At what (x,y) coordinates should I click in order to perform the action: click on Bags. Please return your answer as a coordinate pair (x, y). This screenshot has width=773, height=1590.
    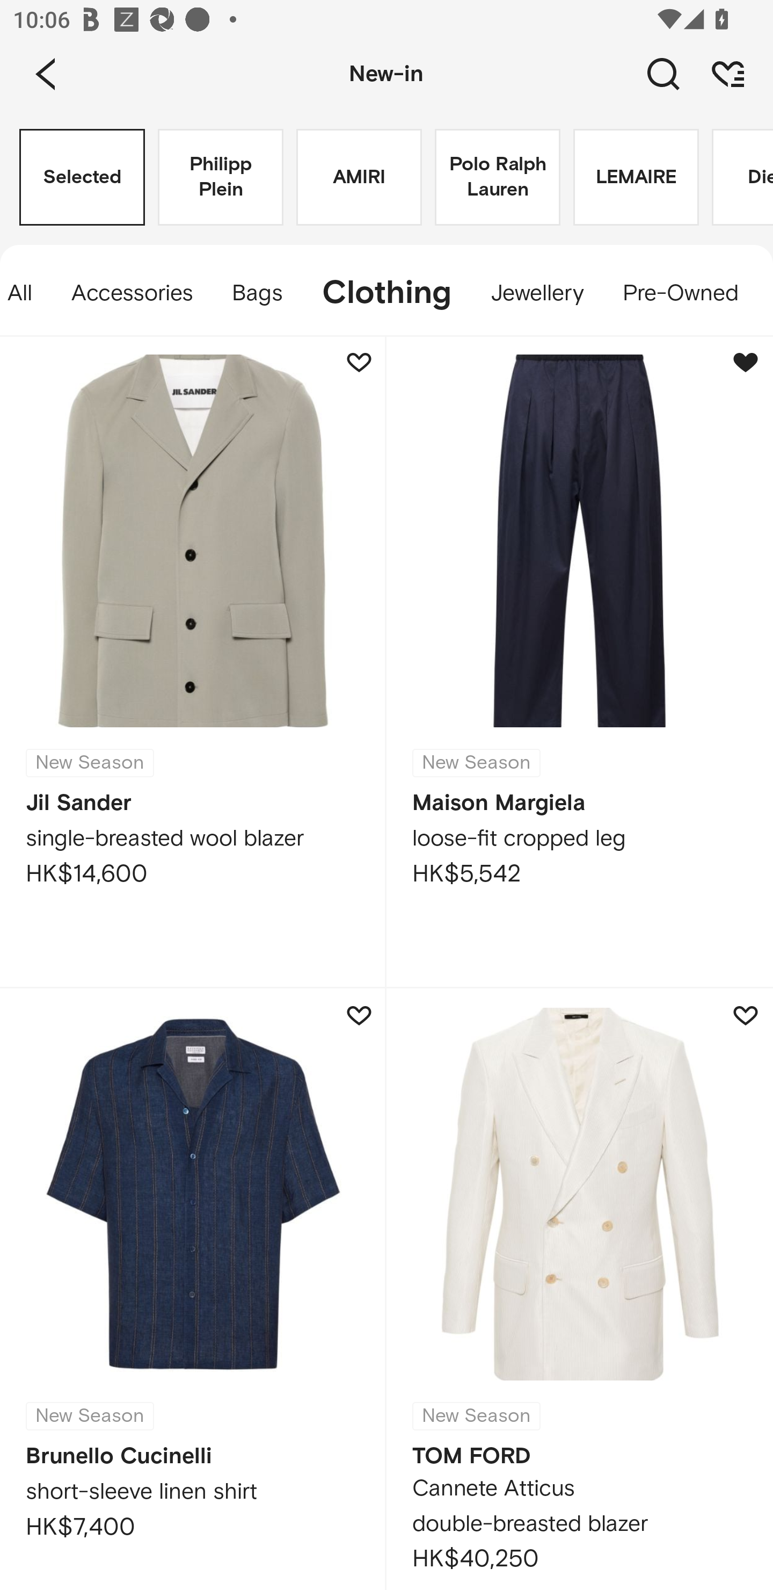
    Looking at the image, I should click on (258, 293).